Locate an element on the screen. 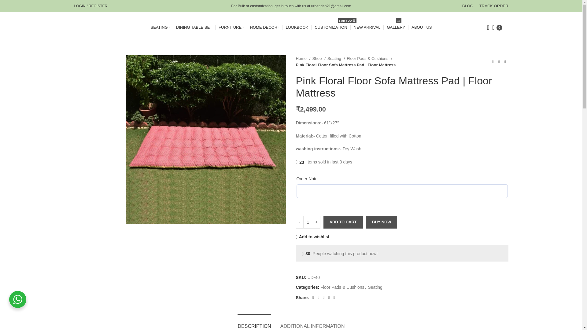 The width and height of the screenshot is (587, 330). LOOKBOOK is located at coordinates (297, 28).